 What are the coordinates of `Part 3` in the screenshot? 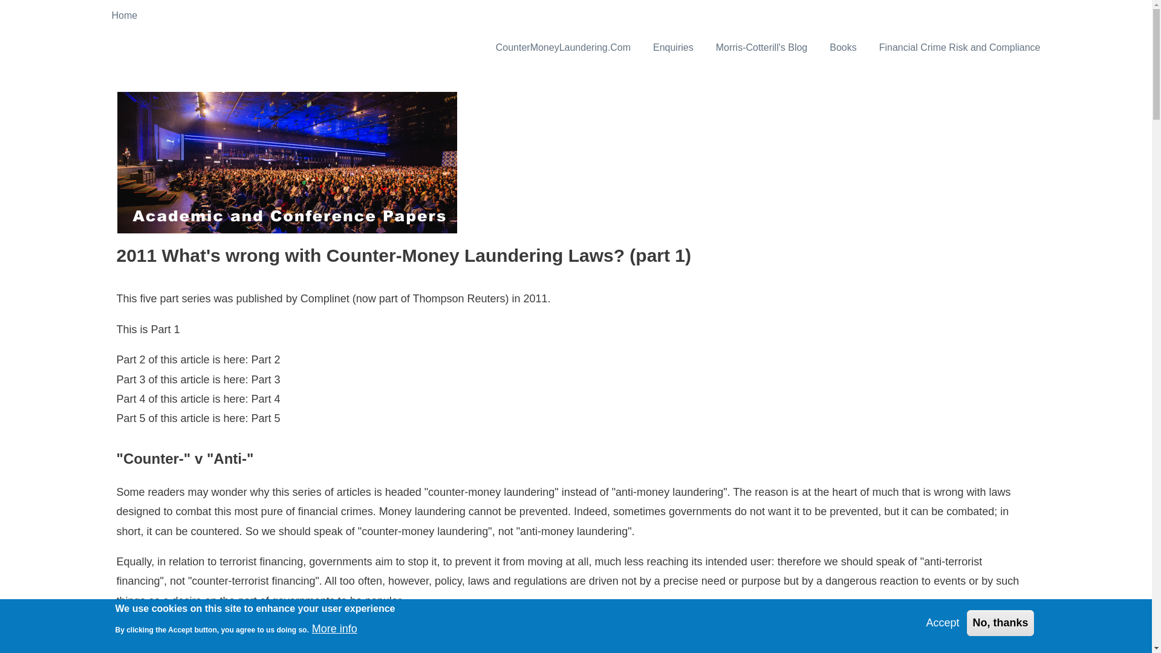 It's located at (266, 380).